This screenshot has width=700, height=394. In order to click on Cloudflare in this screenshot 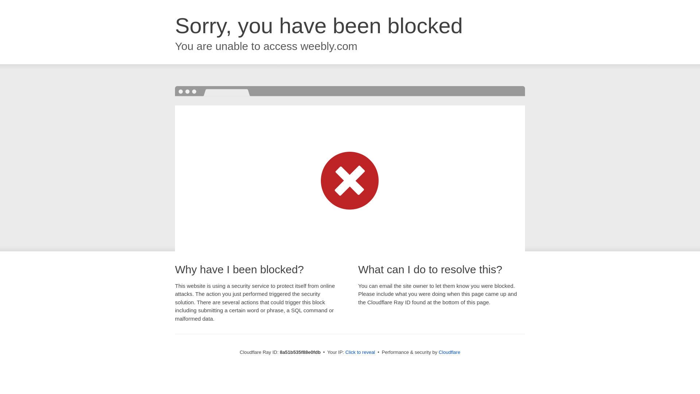, I will do `click(449, 352)`.